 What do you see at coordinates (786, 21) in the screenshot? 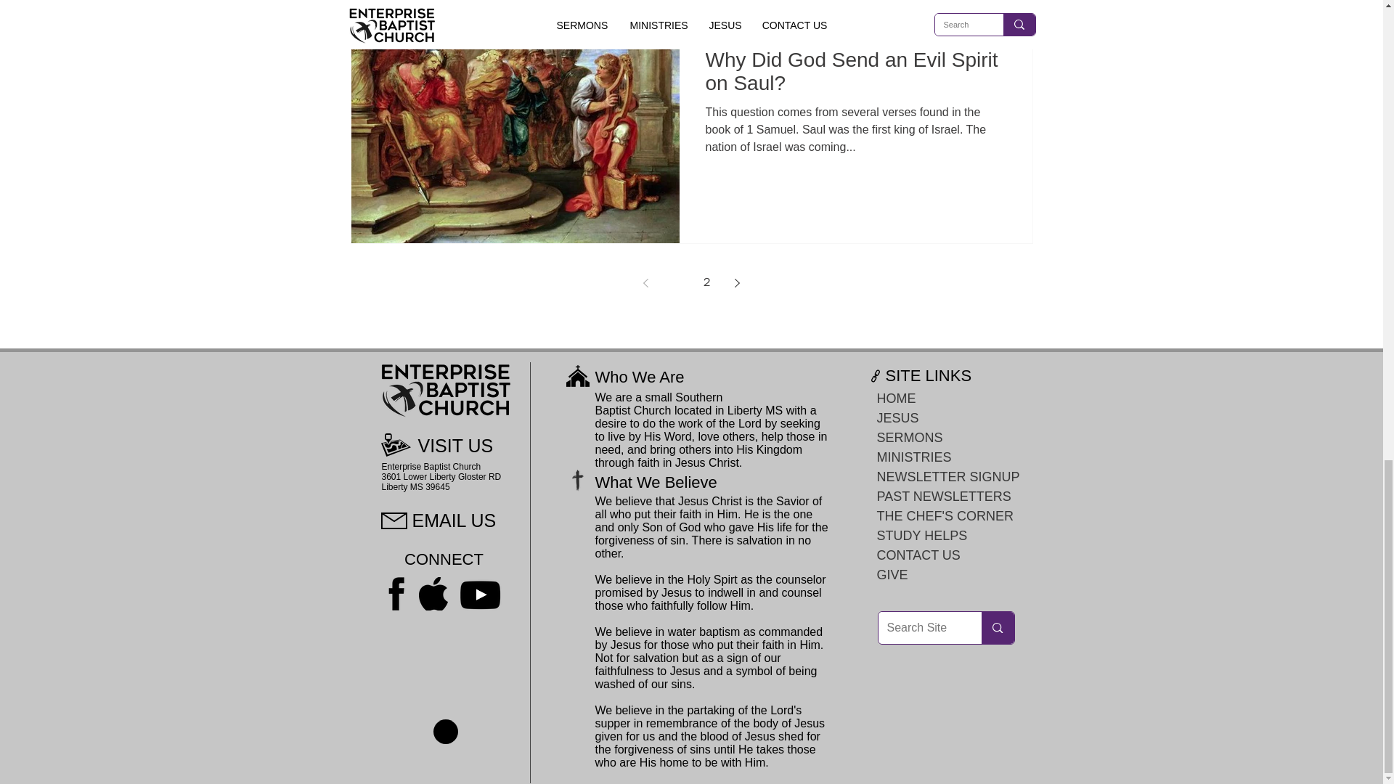
I see `Enterprise Baptsit Church` at bounding box center [786, 21].